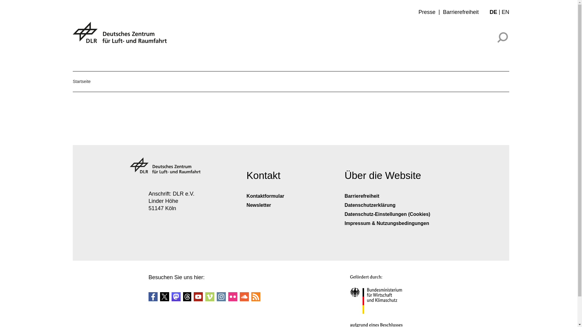  What do you see at coordinates (362, 196) in the screenshot?
I see `Barrierefreiheit` at bounding box center [362, 196].